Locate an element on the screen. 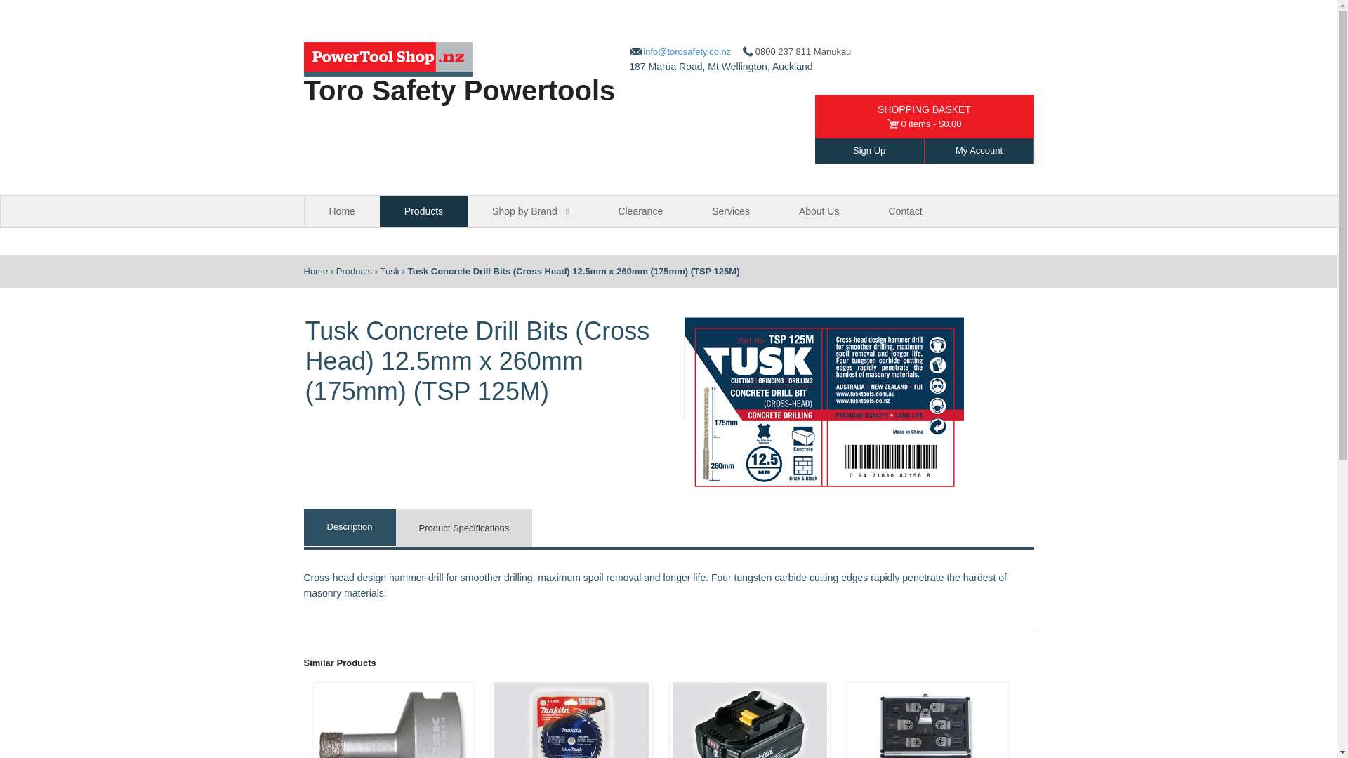 This screenshot has width=1348, height=758. About Us is located at coordinates (819, 211).